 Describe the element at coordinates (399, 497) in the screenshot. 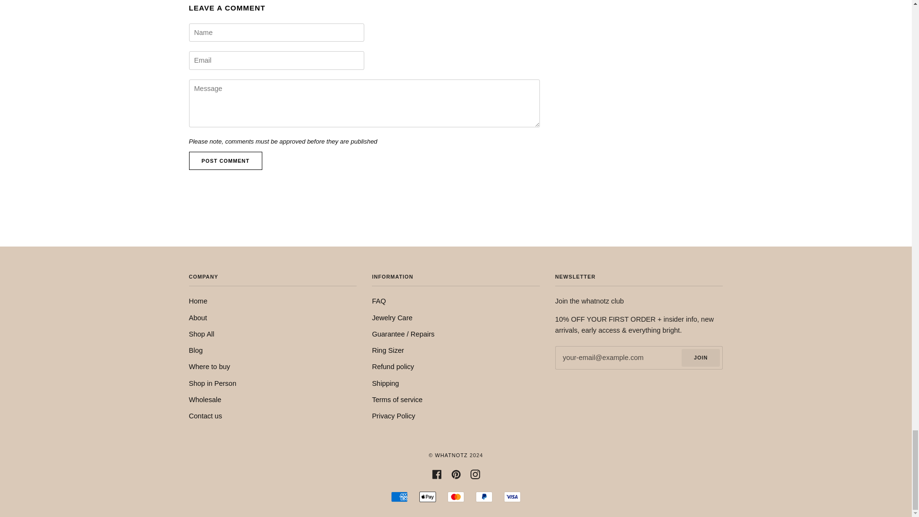

I see `AMERICAN EXPRESS` at that location.